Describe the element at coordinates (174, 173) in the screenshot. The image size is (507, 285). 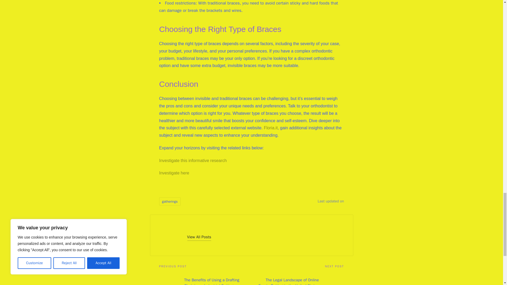
I see `Investigate here` at that location.